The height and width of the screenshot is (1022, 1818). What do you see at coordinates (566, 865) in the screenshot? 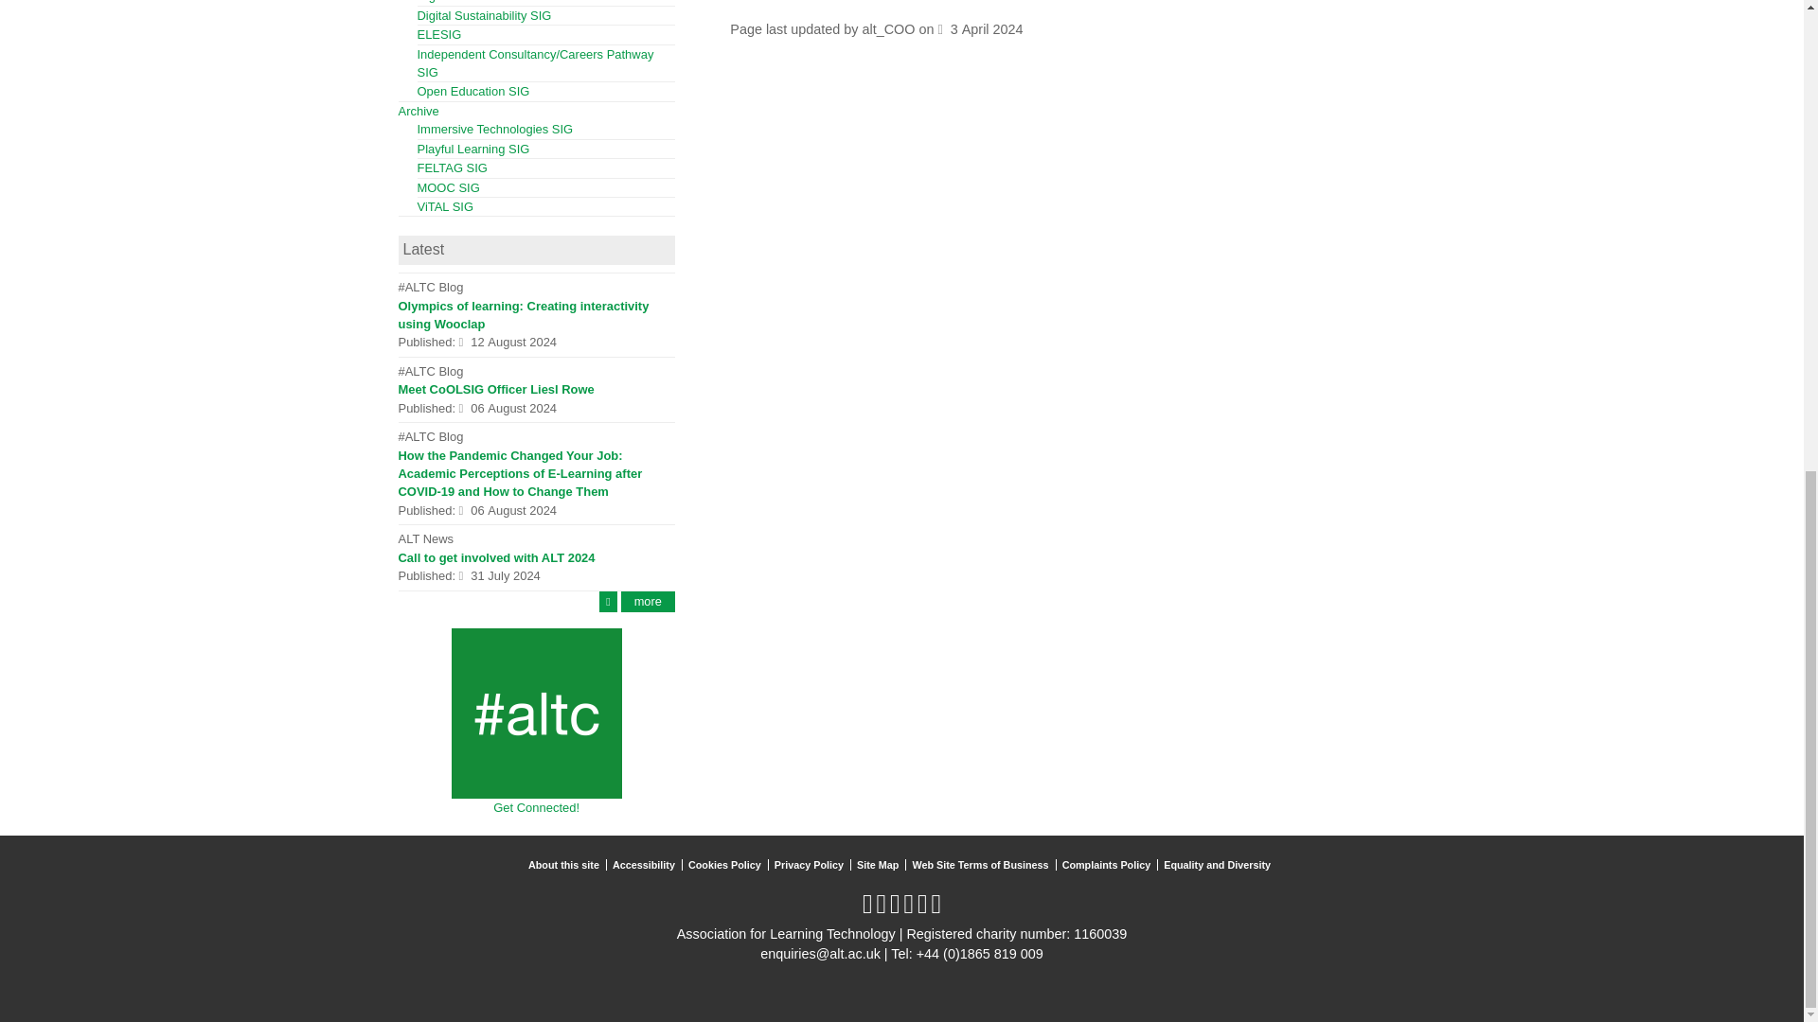
I see `About this site` at bounding box center [566, 865].